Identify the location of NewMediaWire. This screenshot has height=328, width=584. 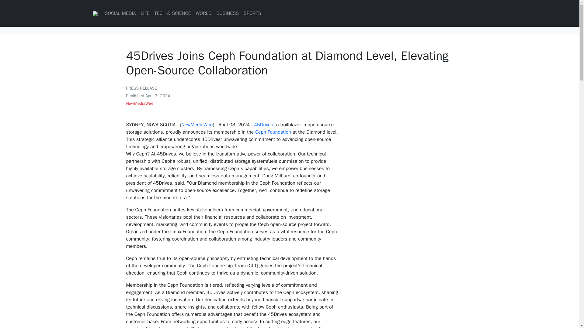
(139, 103).